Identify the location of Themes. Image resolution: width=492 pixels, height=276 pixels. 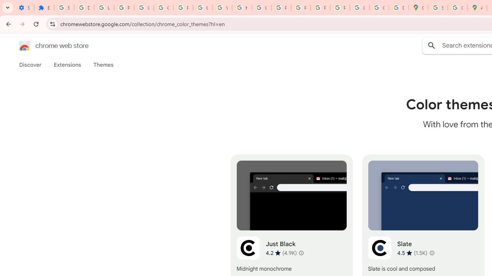
(103, 65).